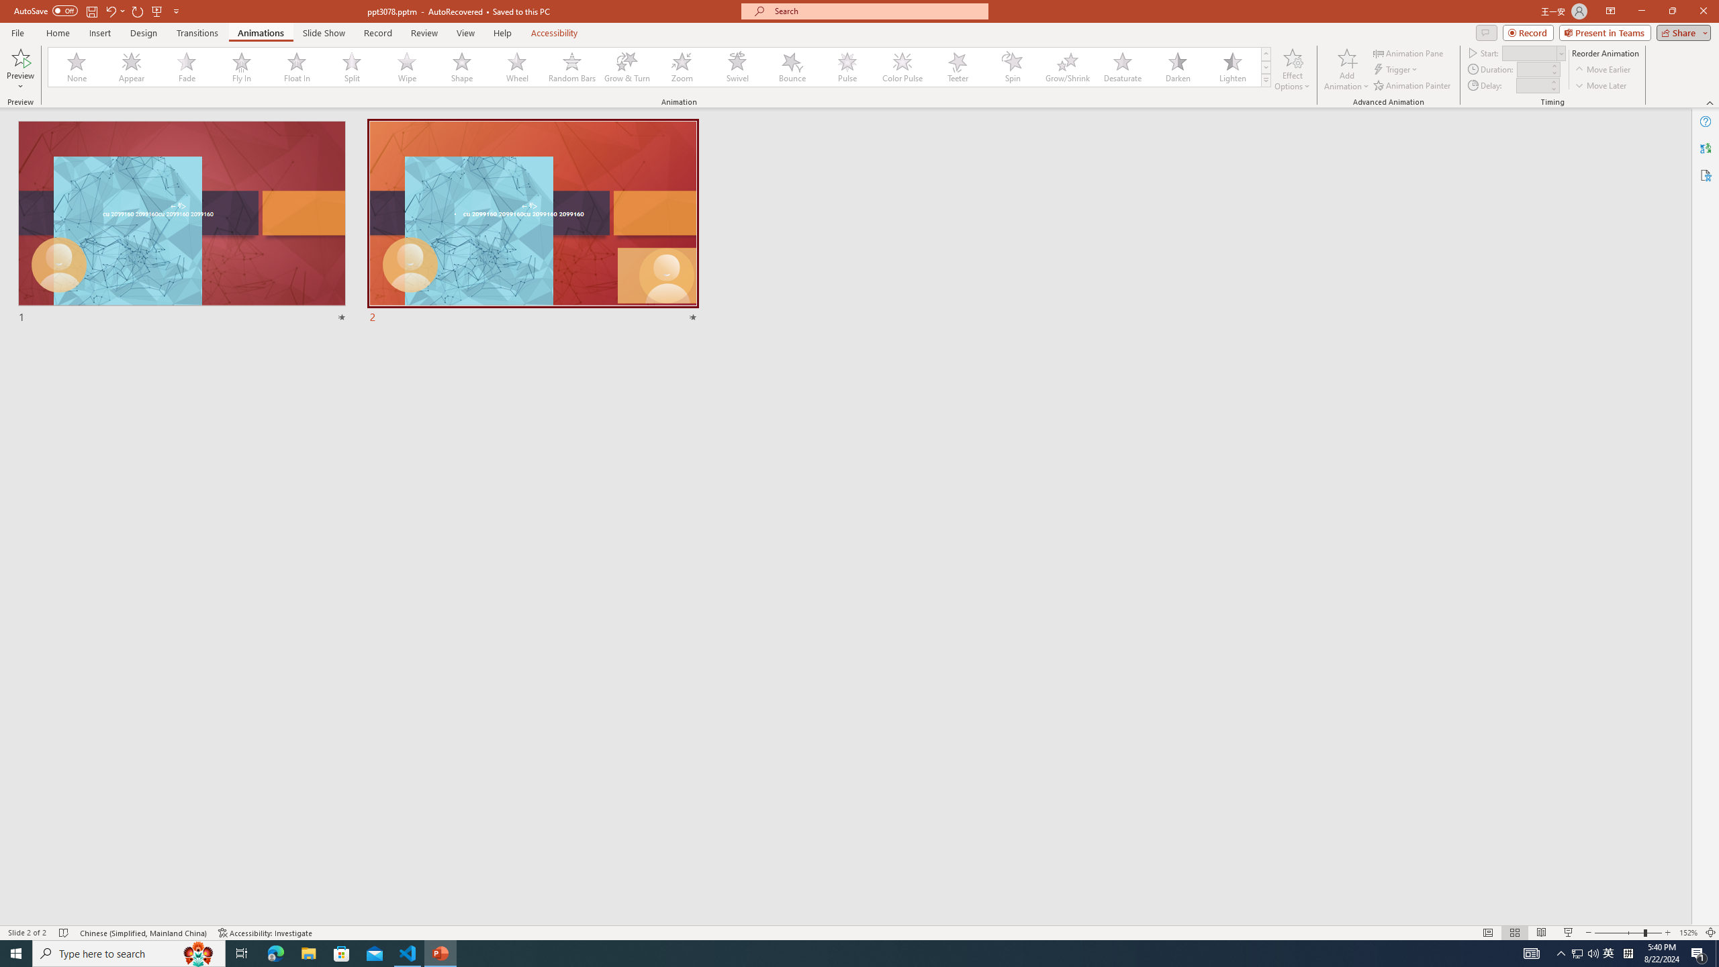 This screenshot has width=1719, height=967. What do you see at coordinates (1347, 69) in the screenshot?
I see `Add Animation` at bounding box center [1347, 69].